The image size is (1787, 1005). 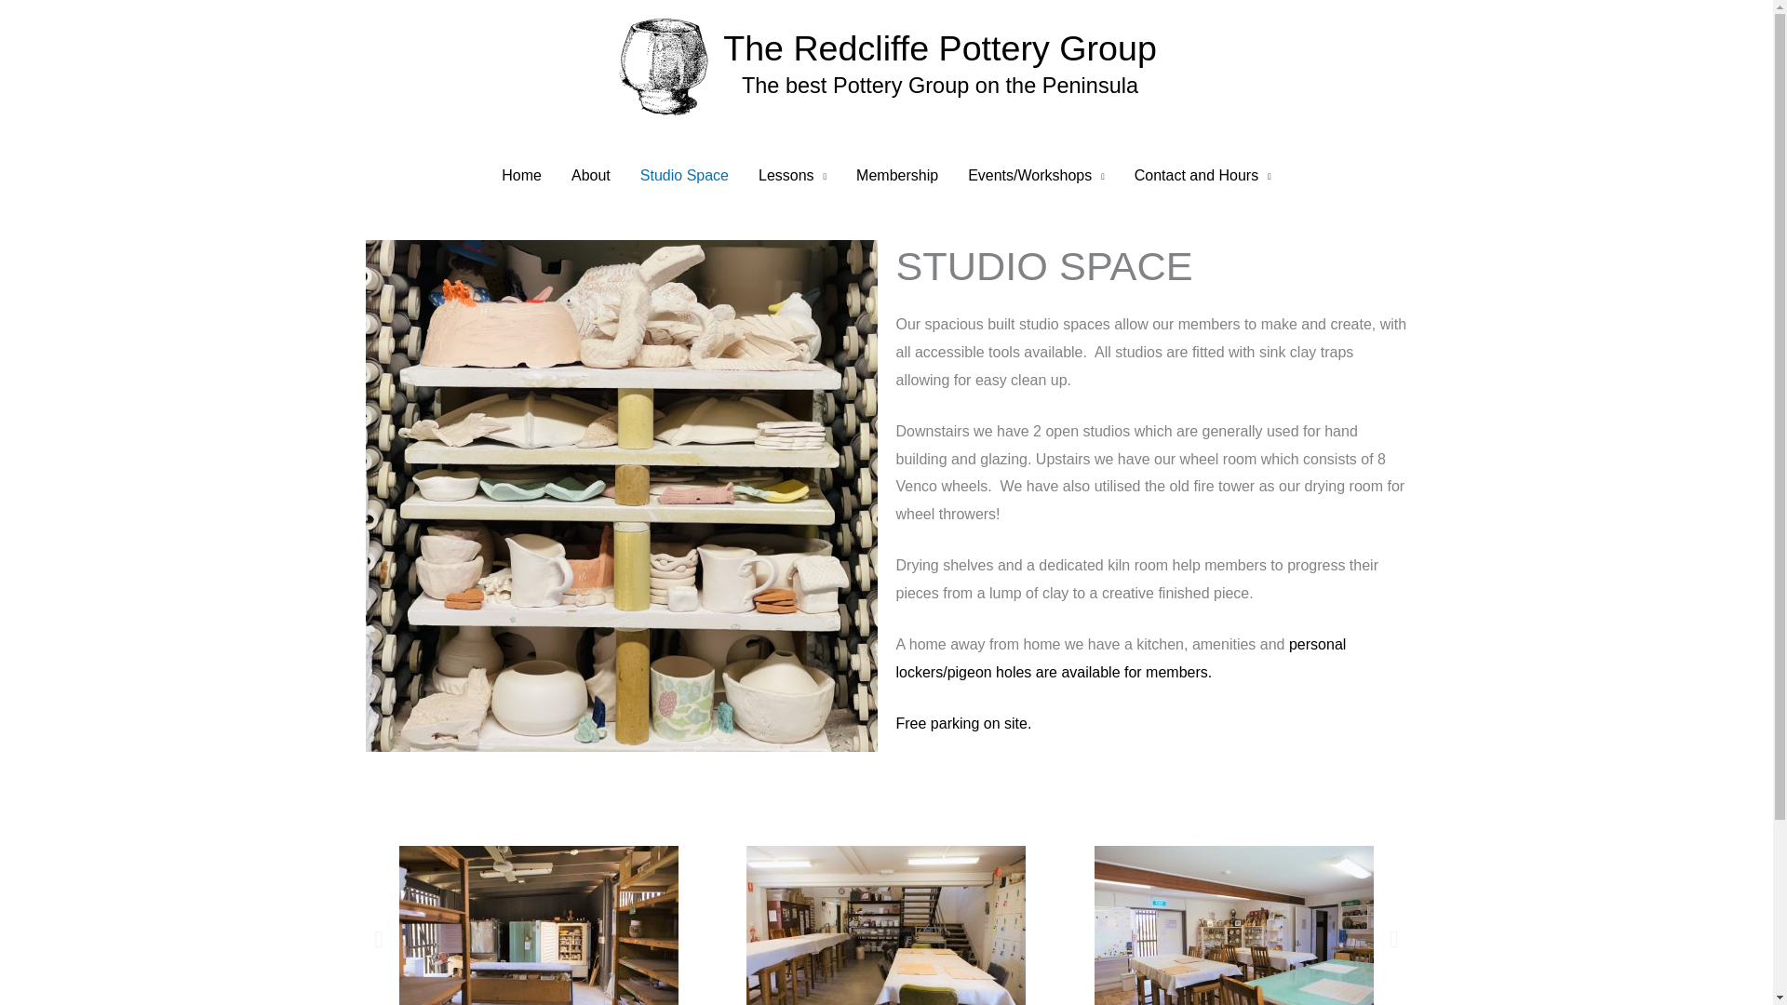 What do you see at coordinates (590, 175) in the screenshot?
I see `About` at bounding box center [590, 175].